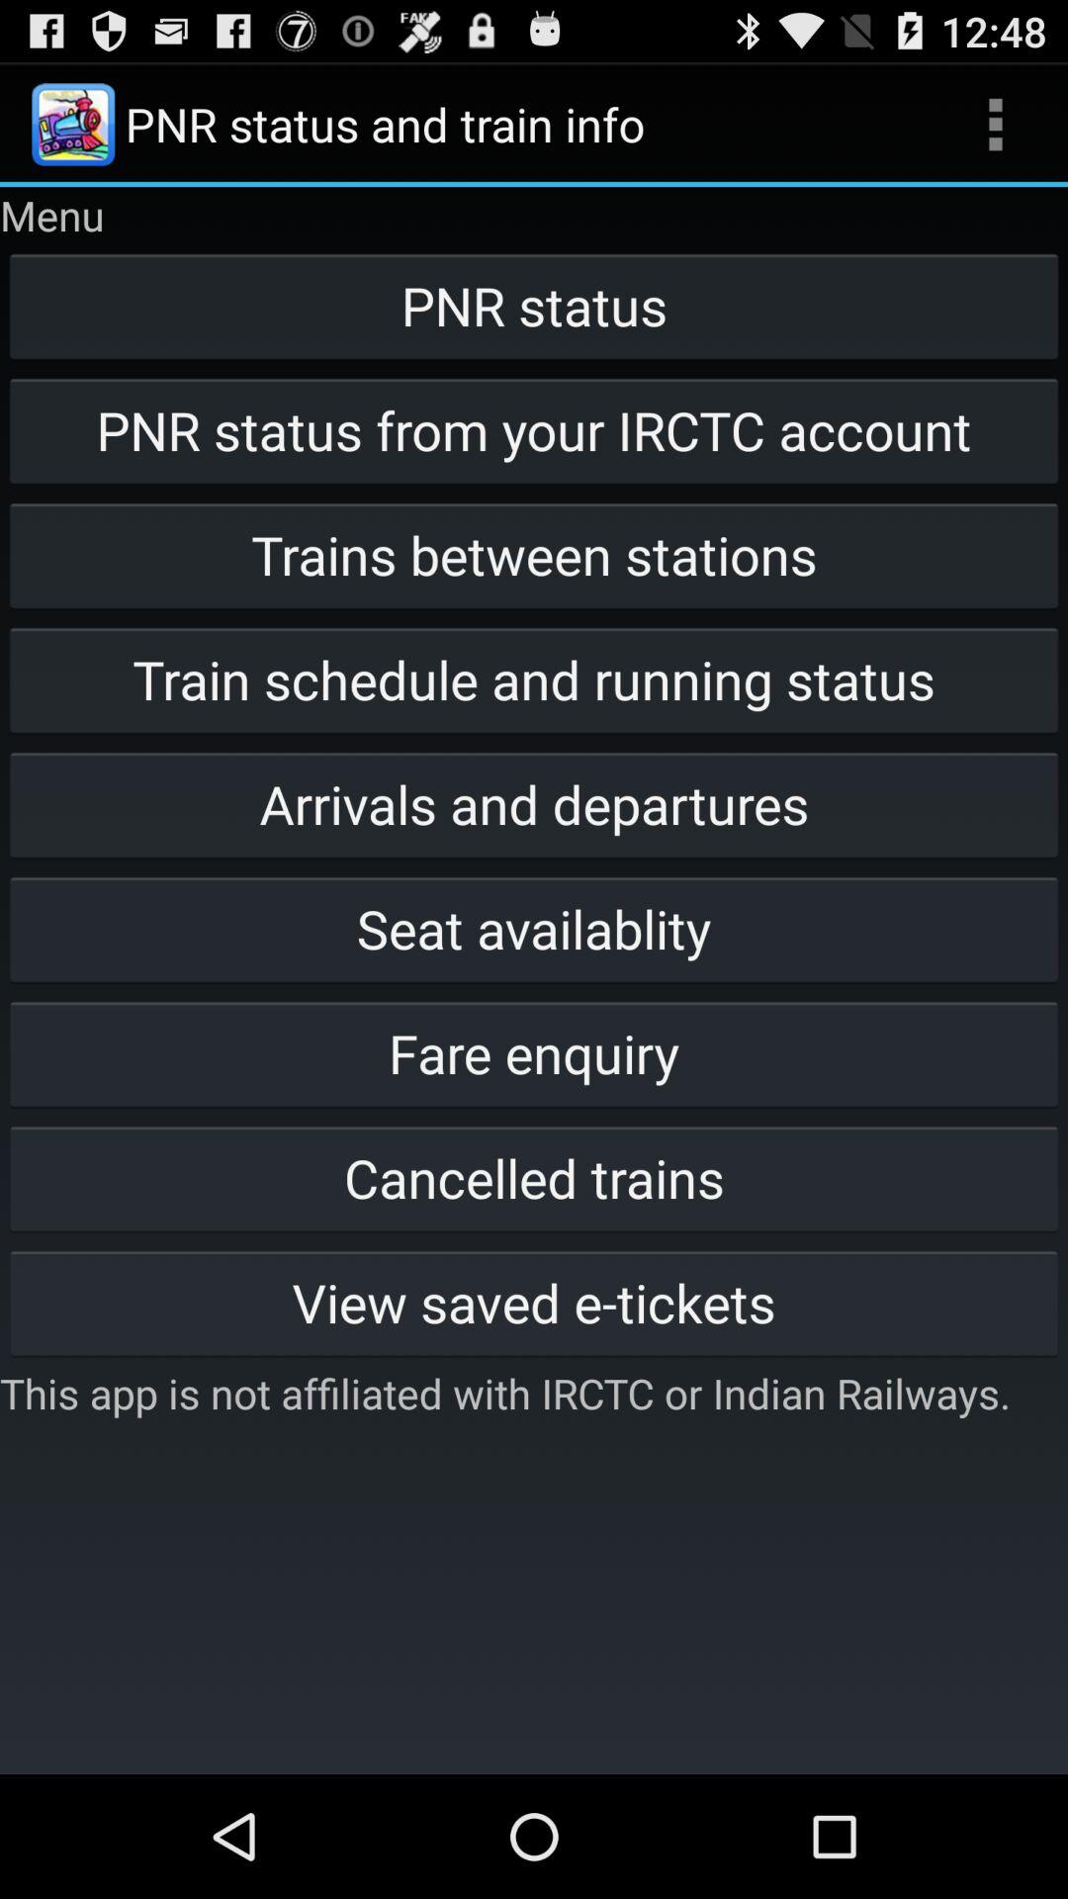 The height and width of the screenshot is (1899, 1068). What do you see at coordinates (995, 125) in the screenshot?
I see `launch the item at the top right corner` at bounding box center [995, 125].